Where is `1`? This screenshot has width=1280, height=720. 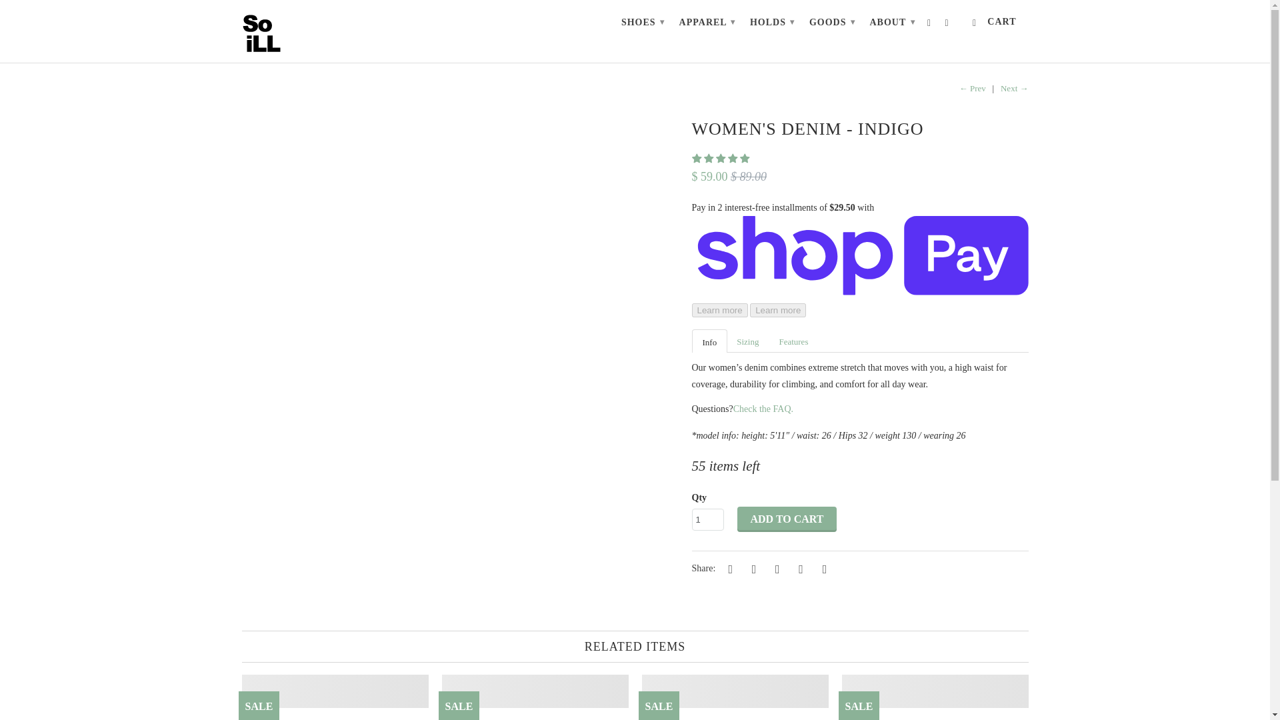
1 is located at coordinates (708, 519).